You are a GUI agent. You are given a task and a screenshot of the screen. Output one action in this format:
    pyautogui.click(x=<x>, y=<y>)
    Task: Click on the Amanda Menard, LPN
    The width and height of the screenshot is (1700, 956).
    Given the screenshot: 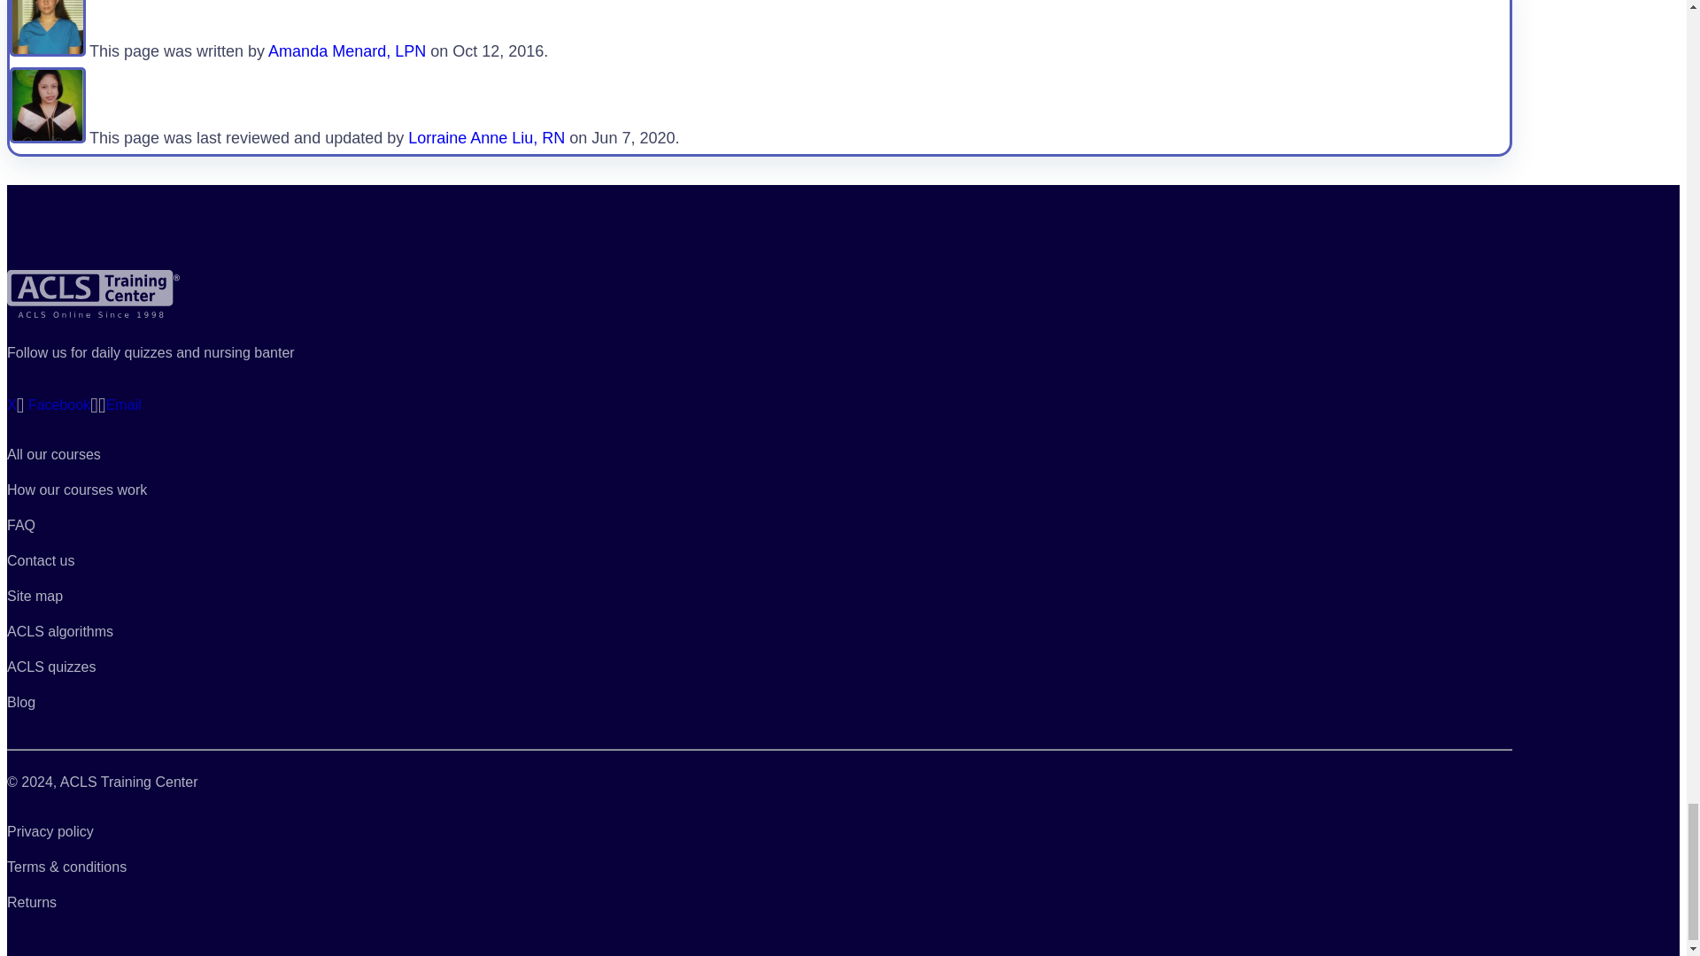 What is the action you would take?
    pyautogui.click(x=48, y=51)
    